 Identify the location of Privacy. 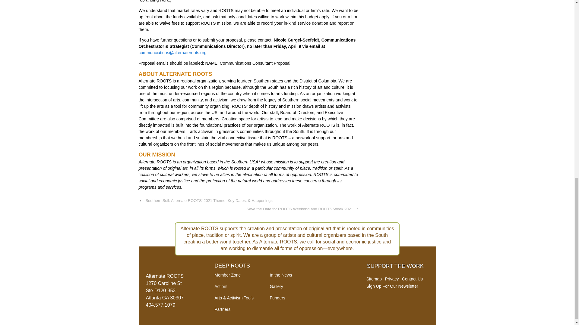
(392, 279).